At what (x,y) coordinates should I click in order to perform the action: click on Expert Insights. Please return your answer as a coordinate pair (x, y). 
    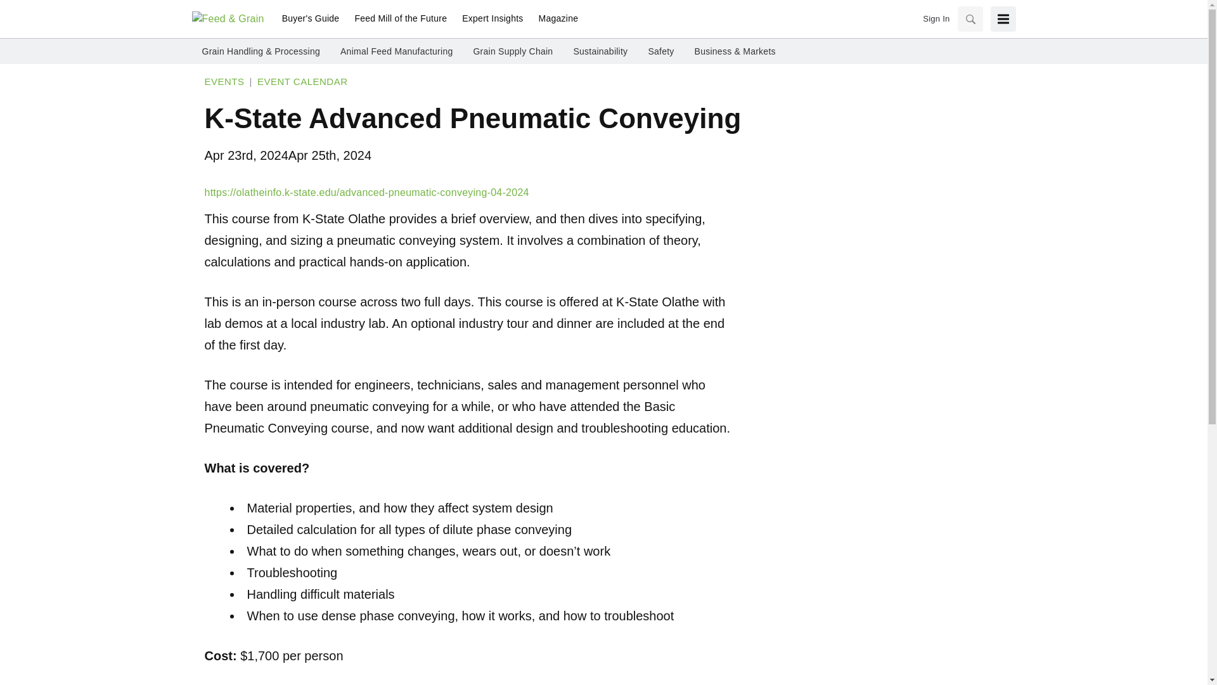
    Looking at the image, I should click on (492, 19).